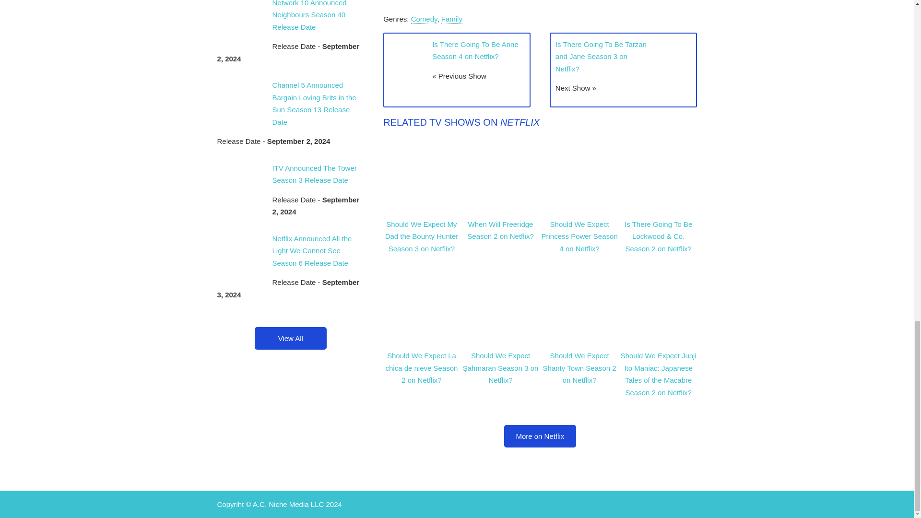 The width and height of the screenshot is (921, 518). Describe the element at coordinates (475, 51) in the screenshot. I see `Is There Going To Be Anne Season 4 on Netflix?` at that location.